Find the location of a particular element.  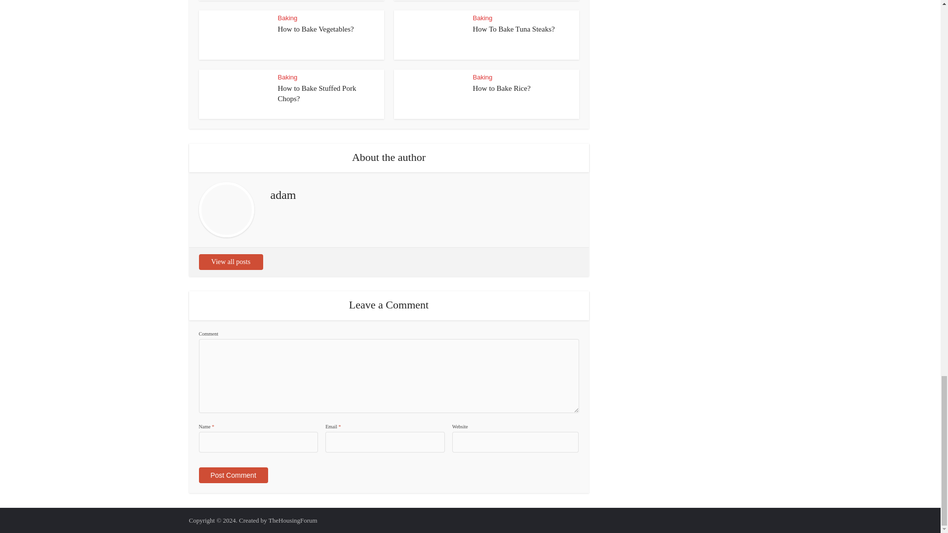

Baking is located at coordinates (483, 18).